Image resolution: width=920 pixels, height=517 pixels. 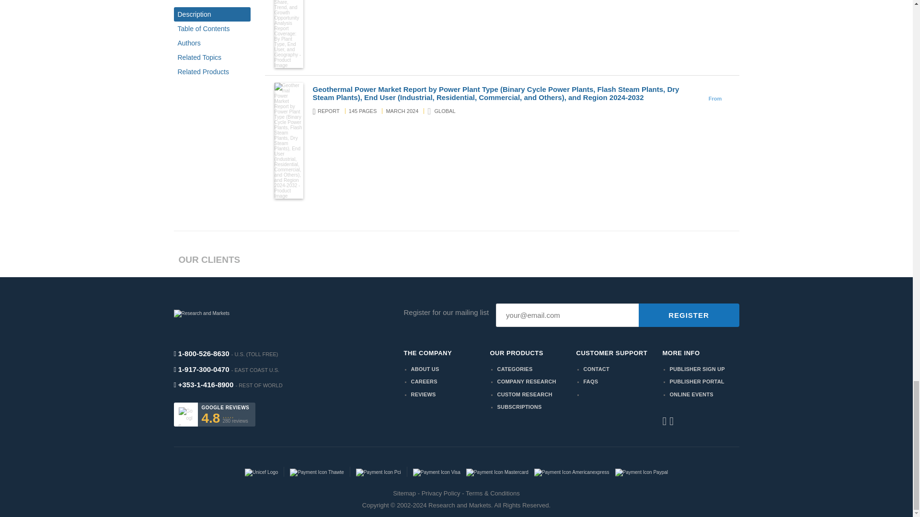 What do you see at coordinates (261, 472) in the screenshot?
I see `UNICEF Partner` at bounding box center [261, 472].